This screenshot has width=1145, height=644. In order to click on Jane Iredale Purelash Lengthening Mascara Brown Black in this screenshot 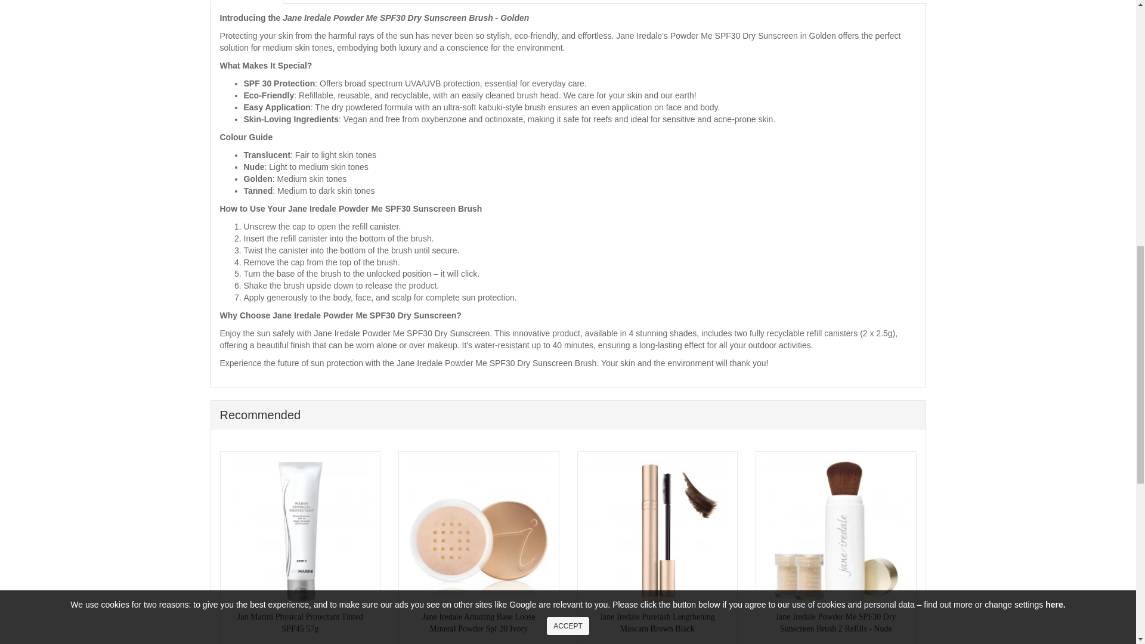, I will do `click(657, 532)`.